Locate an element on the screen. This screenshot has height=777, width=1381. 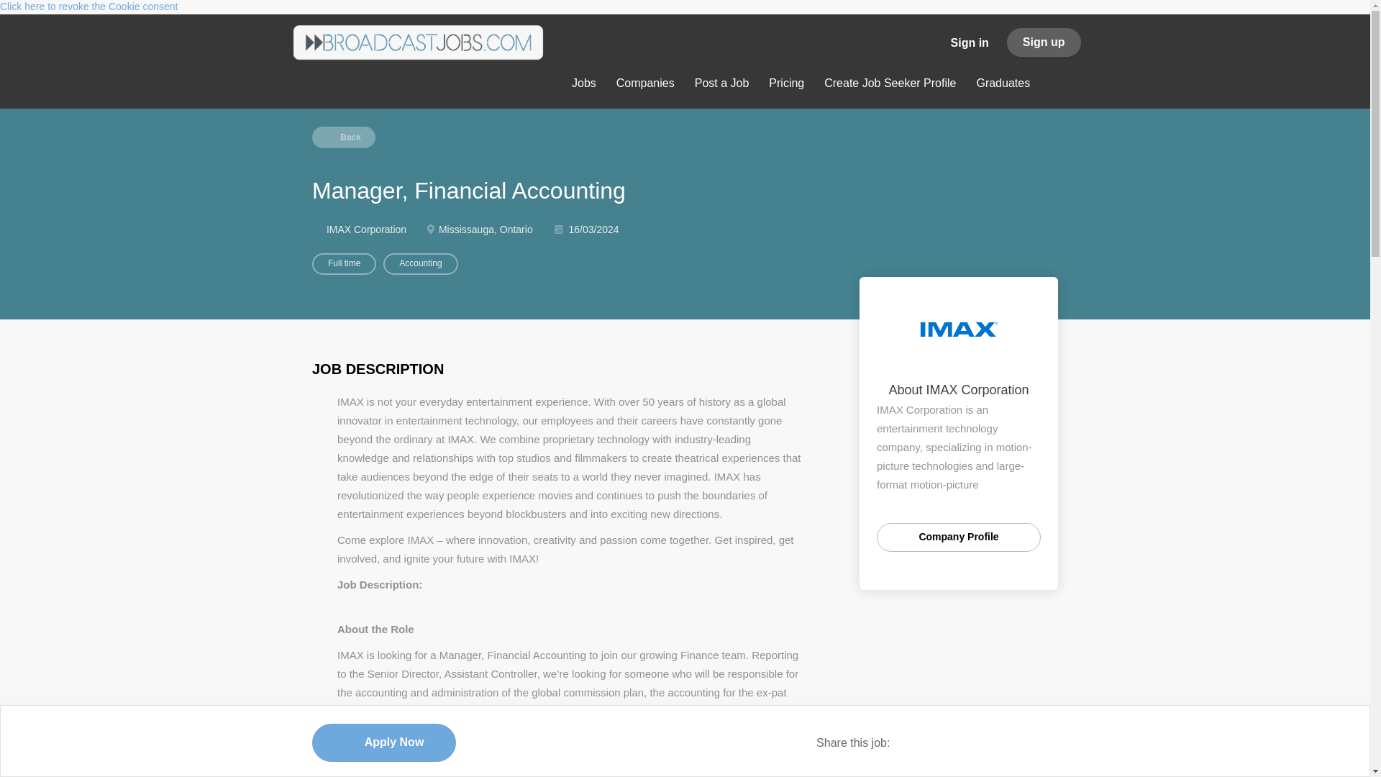
Graduates is located at coordinates (1003, 86).